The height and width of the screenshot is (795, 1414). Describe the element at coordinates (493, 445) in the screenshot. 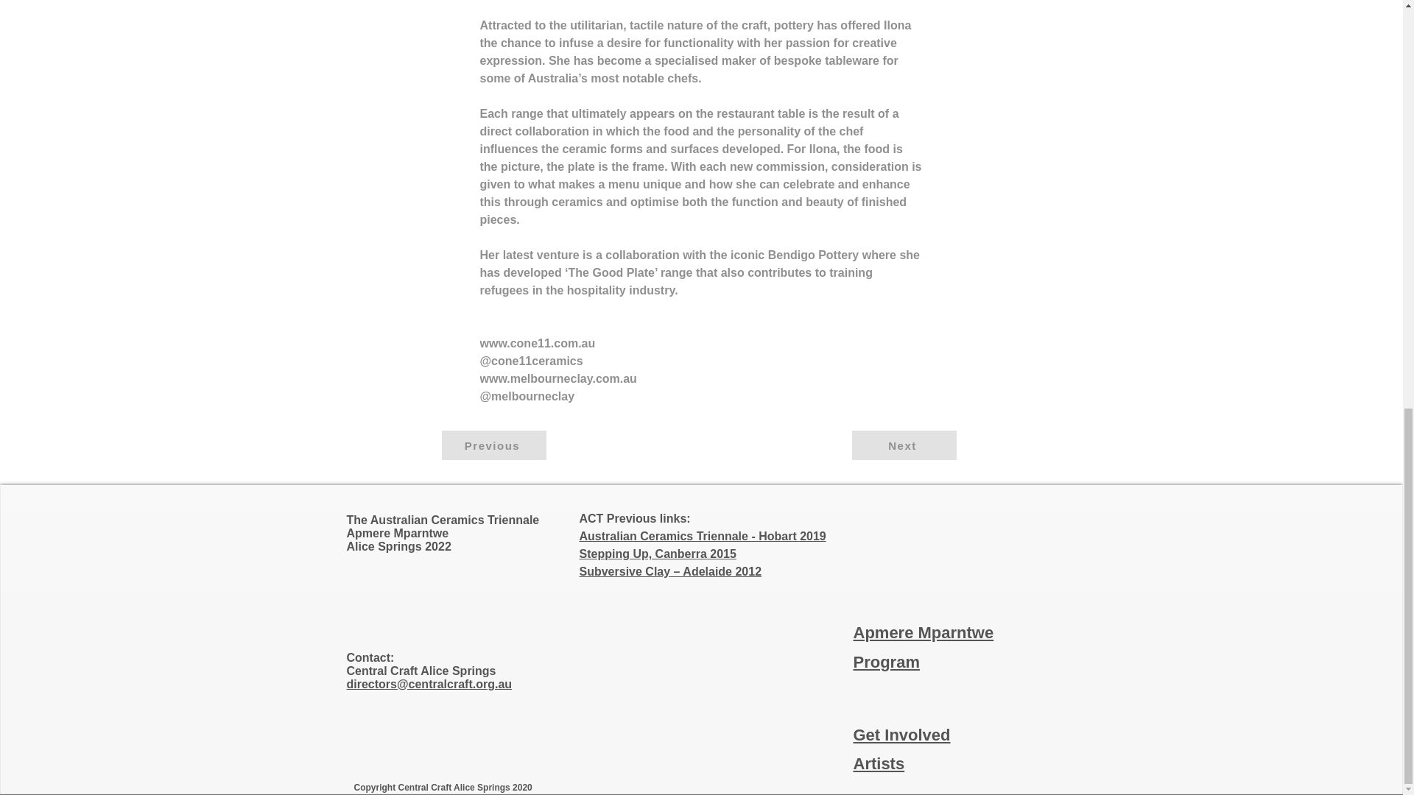

I see `Previous` at that location.